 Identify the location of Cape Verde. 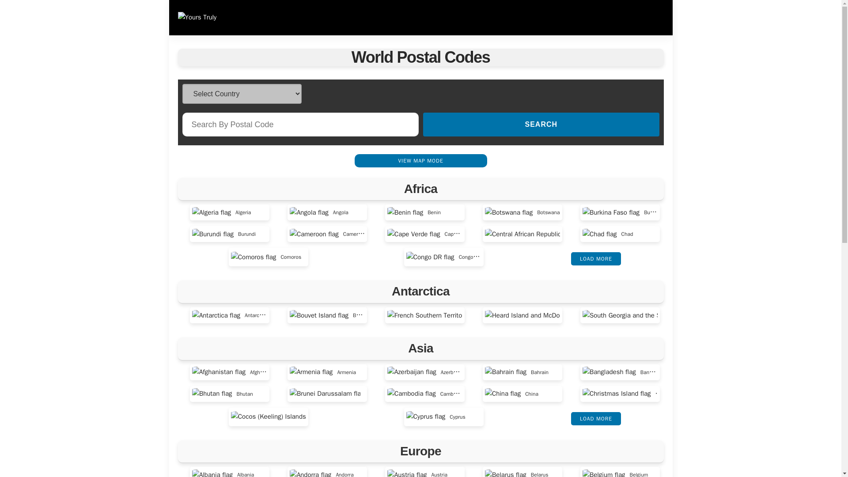
(425, 234).